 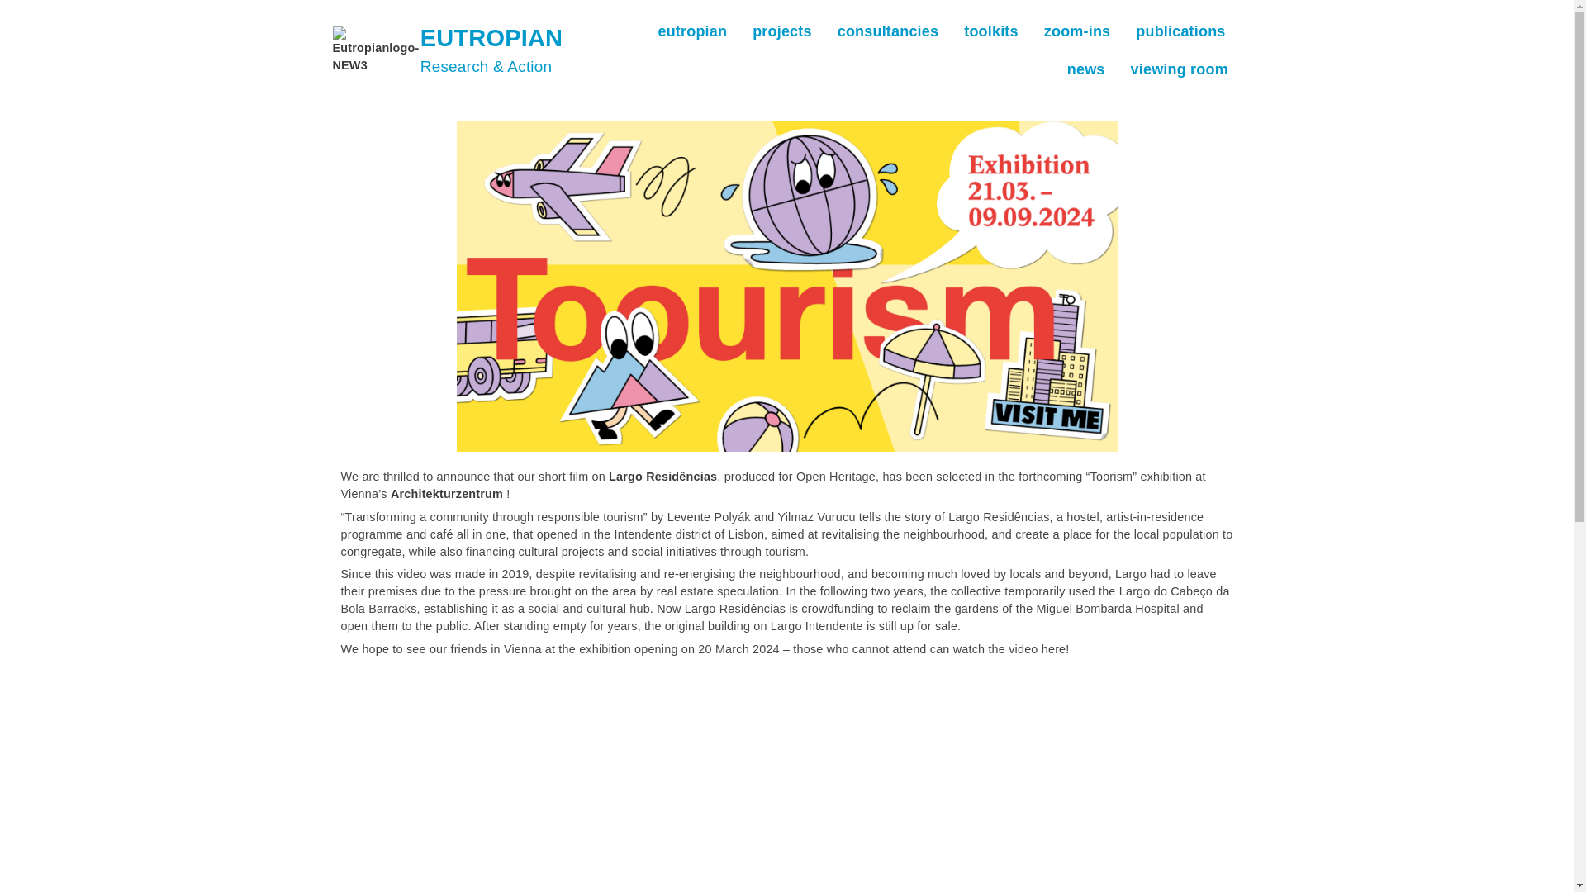 I want to click on Eutropianlogo-NEW3, so click(x=375, y=50).